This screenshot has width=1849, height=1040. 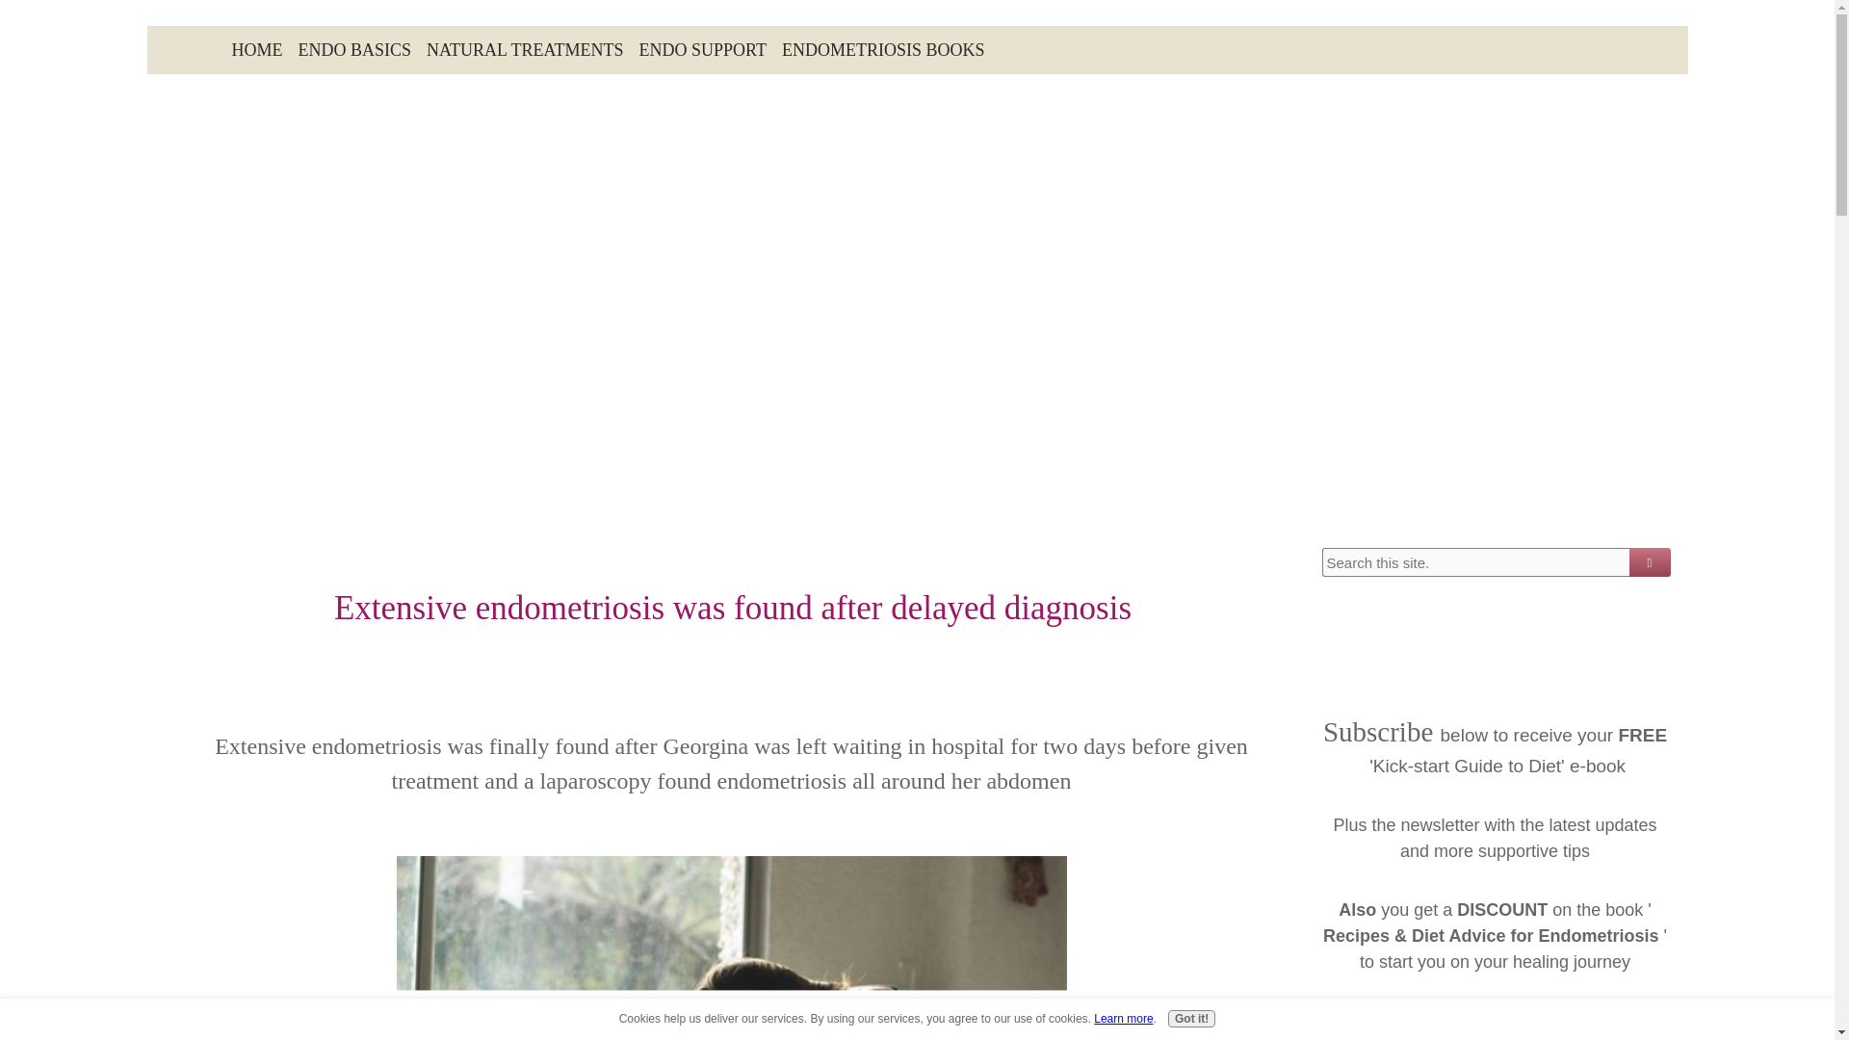 What do you see at coordinates (256, 50) in the screenshot?
I see `HOME` at bounding box center [256, 50].